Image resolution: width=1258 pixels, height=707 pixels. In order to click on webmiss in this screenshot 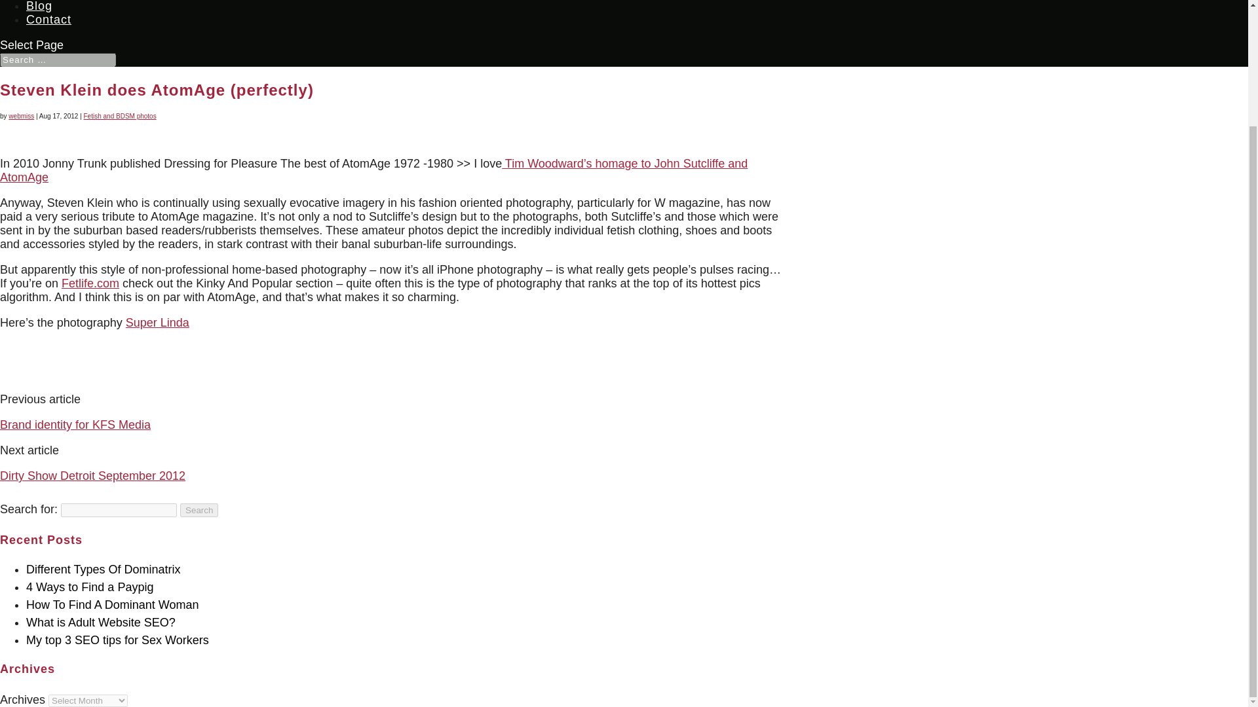, I will do `click(21, 115)`.